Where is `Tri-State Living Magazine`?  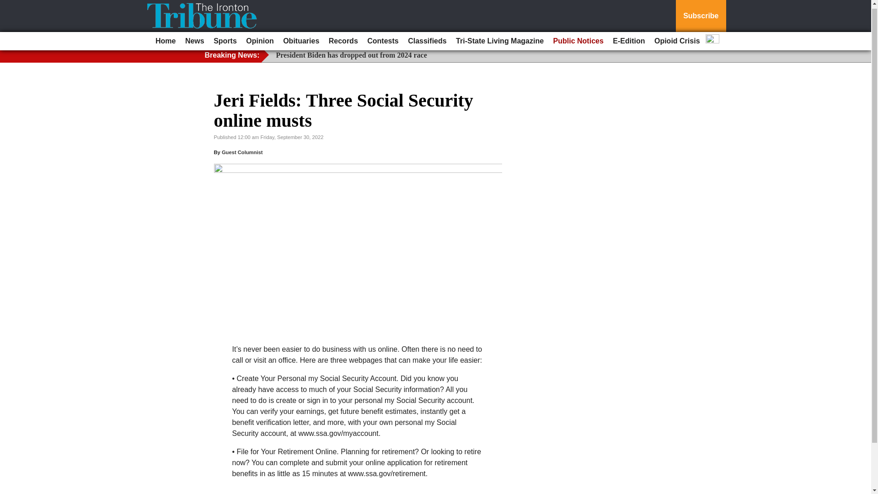
Tri-State Living Magazine is located at coordinates (499, 38).